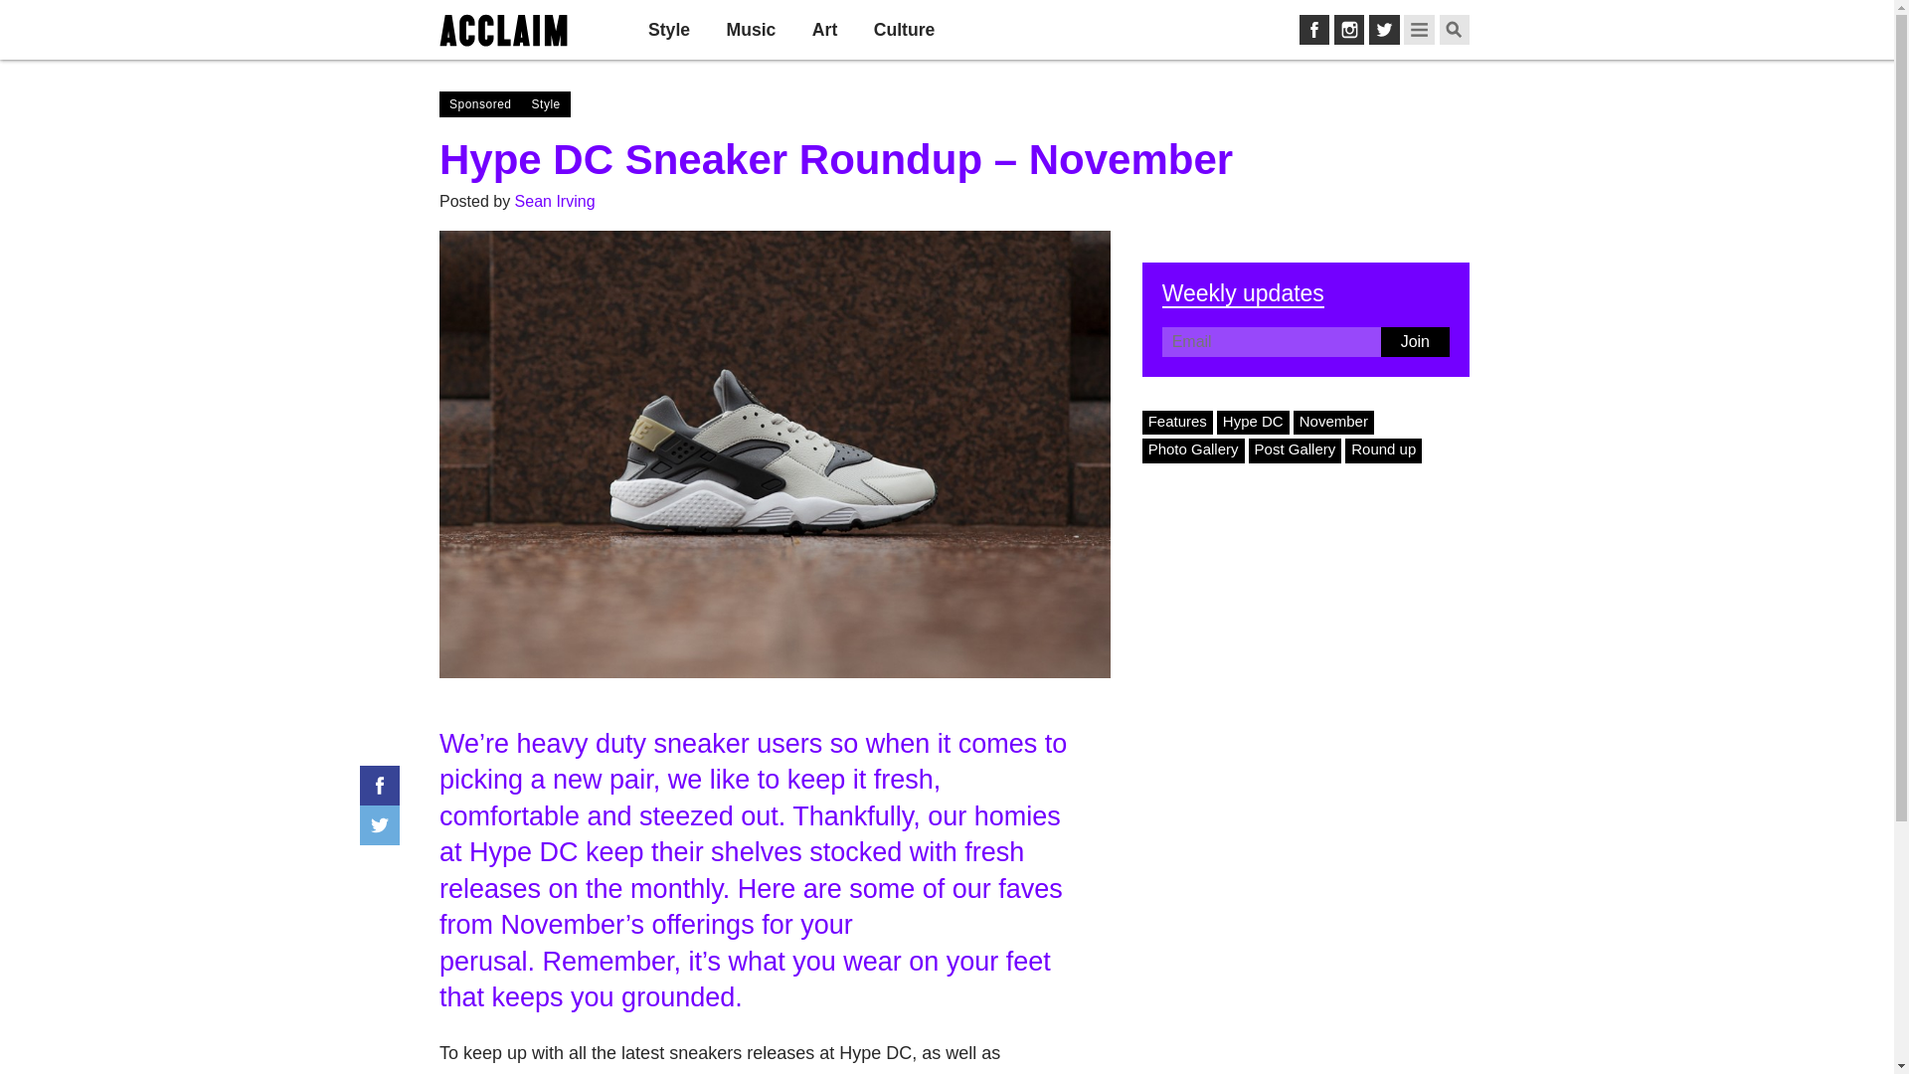 This screenshot has height=1074, width=1909. I want to click on Sean Irving, so click(555, 201).